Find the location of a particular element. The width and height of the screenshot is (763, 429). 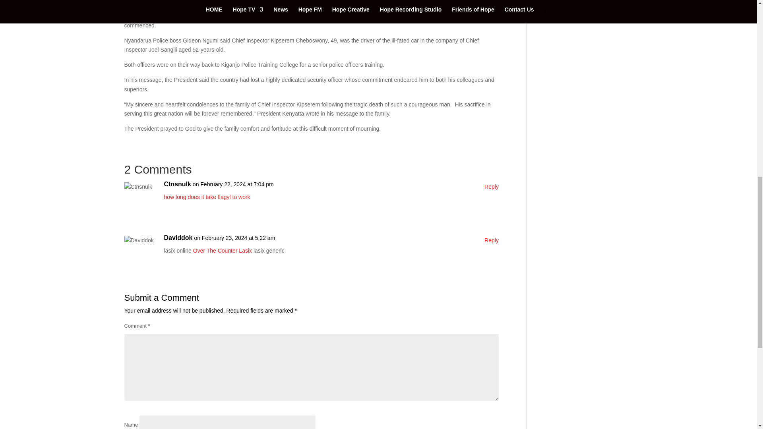

Ctnsnulk is located at coordinates (177, 184).